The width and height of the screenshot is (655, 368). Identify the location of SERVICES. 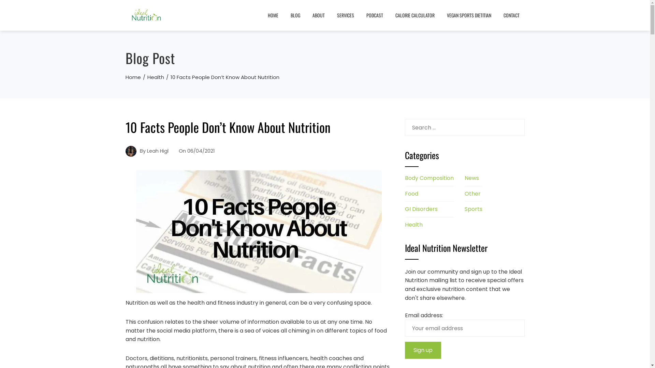
(345, 15).